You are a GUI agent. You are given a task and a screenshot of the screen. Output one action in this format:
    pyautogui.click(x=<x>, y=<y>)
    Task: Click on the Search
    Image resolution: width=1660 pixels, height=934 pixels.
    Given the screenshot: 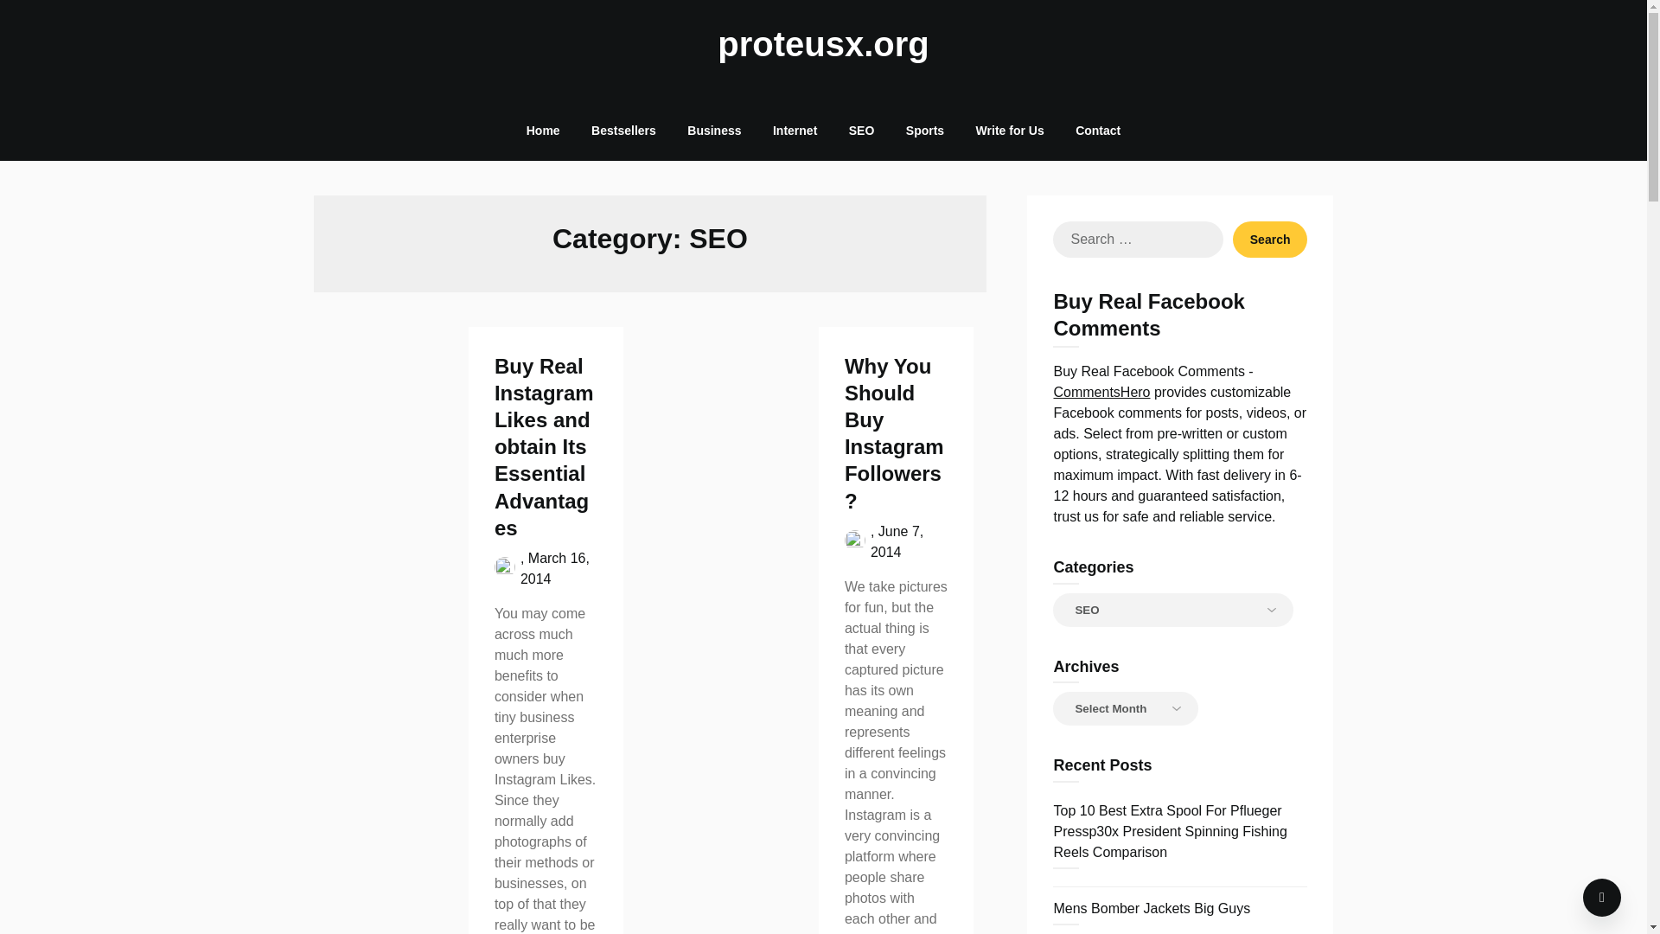 What is the action you would take?
    pyautogui.click(x=1270, y=239)
    